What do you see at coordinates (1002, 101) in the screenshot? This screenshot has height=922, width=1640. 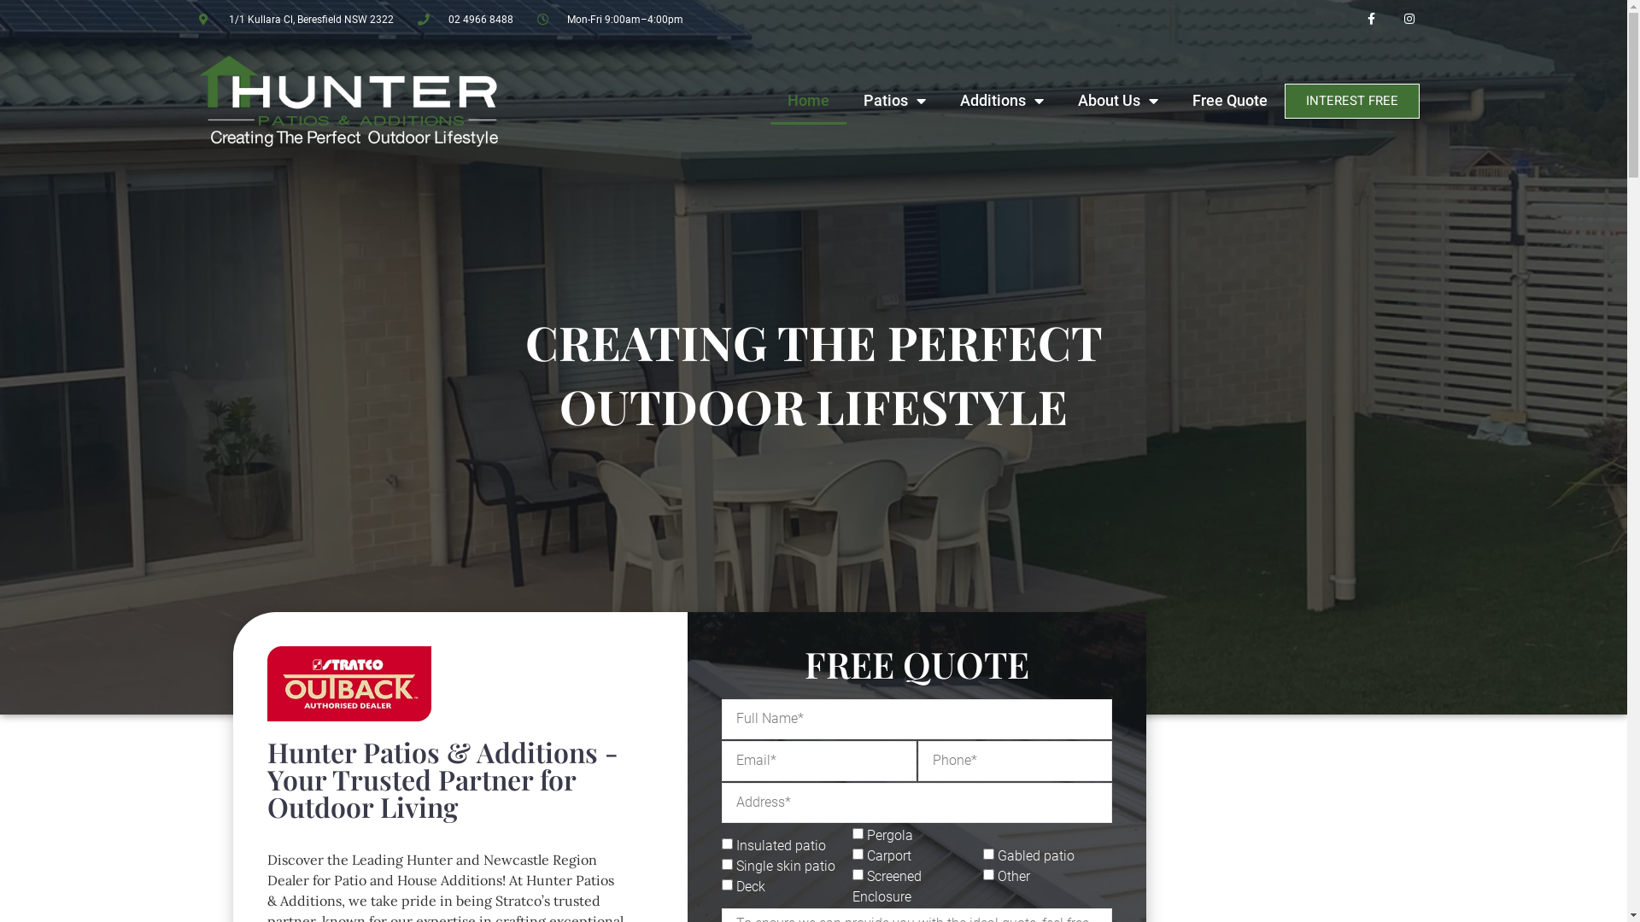 I see `Additions` at bounding box center [1002, 101].